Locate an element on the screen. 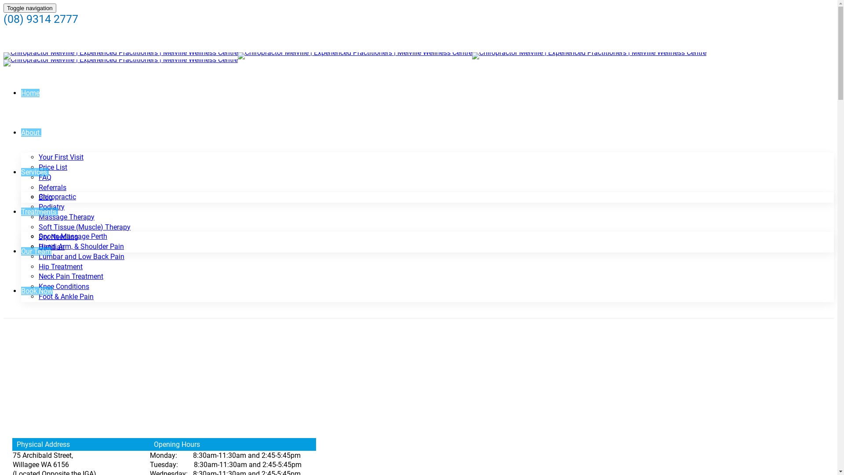    is located at coordinates (57, 212).